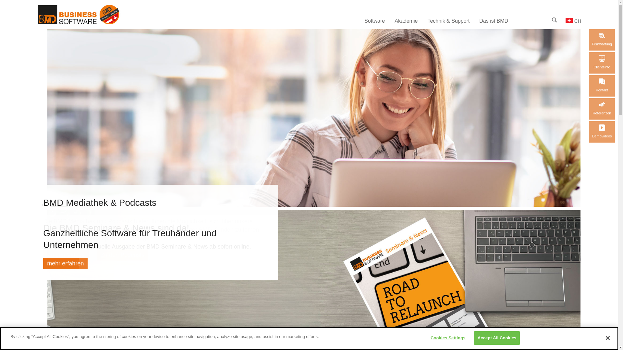 This screenshot has width=623, height=350. Describe the element at coordinates (569, 20) in the screenshot. I see `BMD Schweiz` at that location.